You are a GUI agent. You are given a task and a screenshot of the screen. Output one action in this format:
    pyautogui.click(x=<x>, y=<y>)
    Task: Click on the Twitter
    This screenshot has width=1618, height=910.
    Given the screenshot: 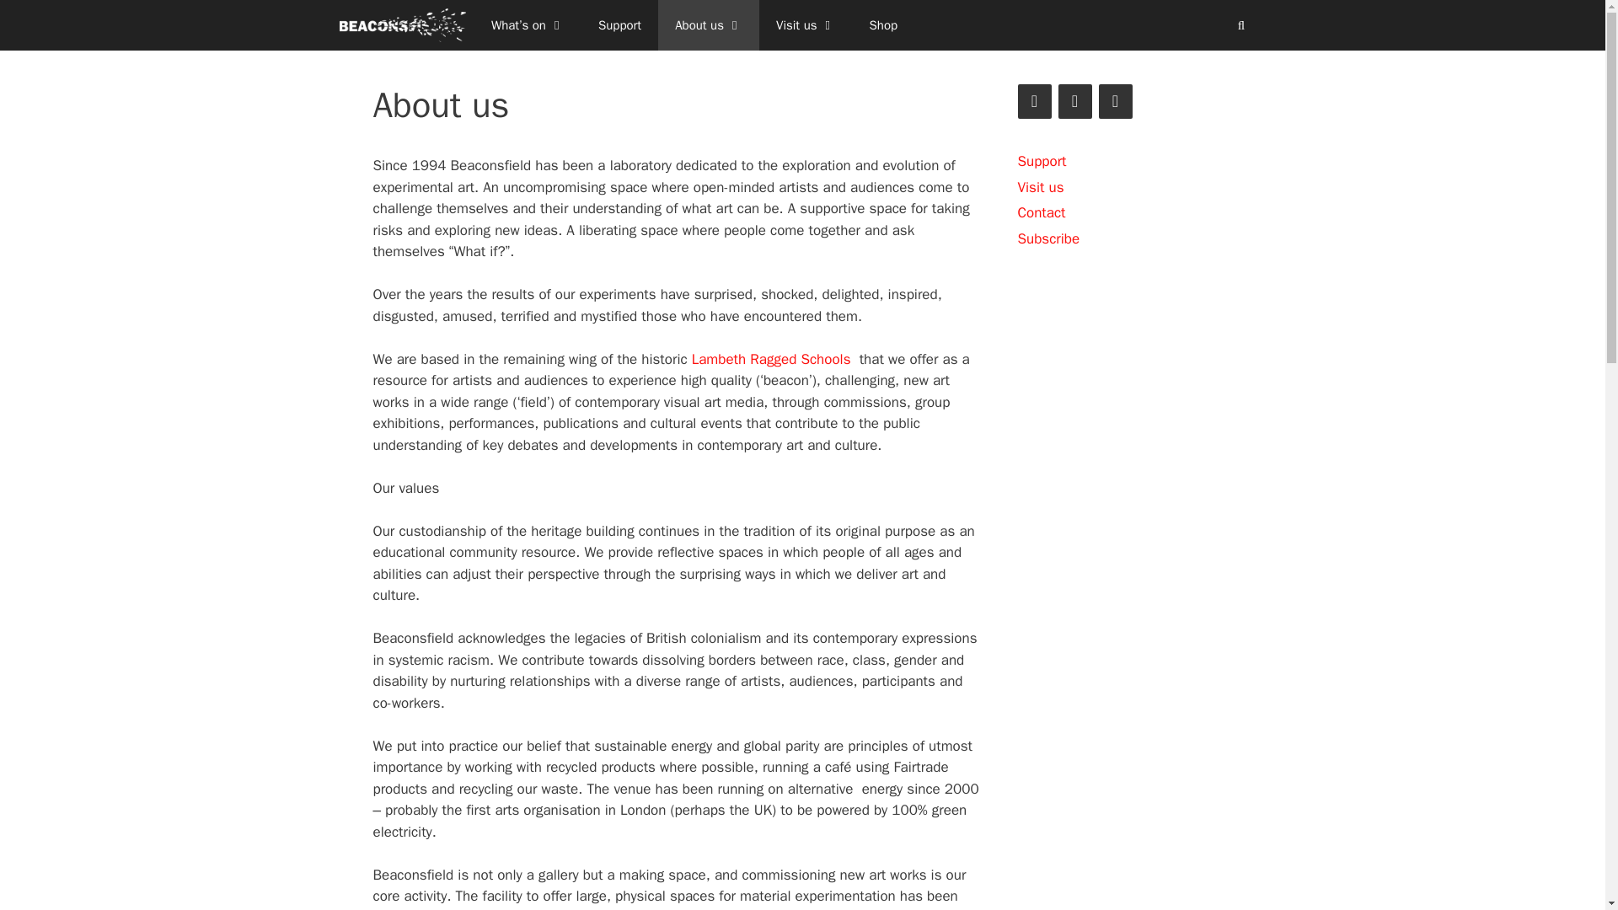 What is the action you would take?
    pyautogui.click(x=1035, y=101)
    